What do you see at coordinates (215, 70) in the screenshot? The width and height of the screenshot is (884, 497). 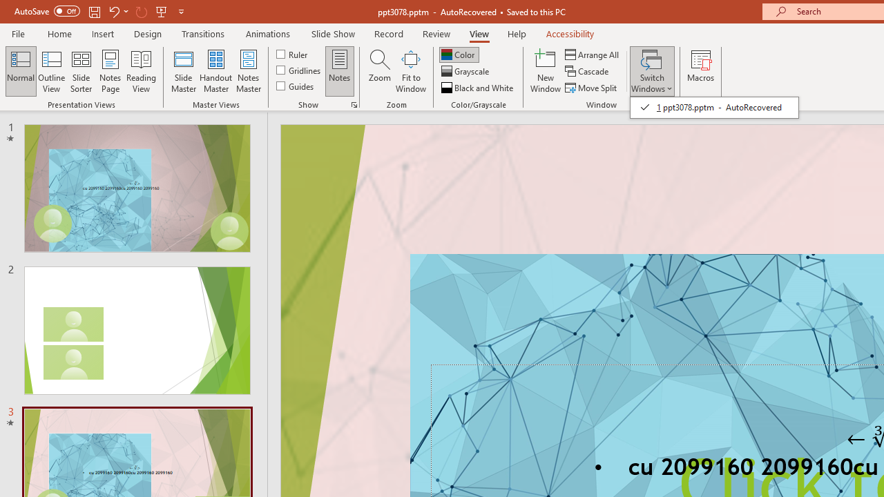 I see `Handout Master` at bounding box center [215, 70].